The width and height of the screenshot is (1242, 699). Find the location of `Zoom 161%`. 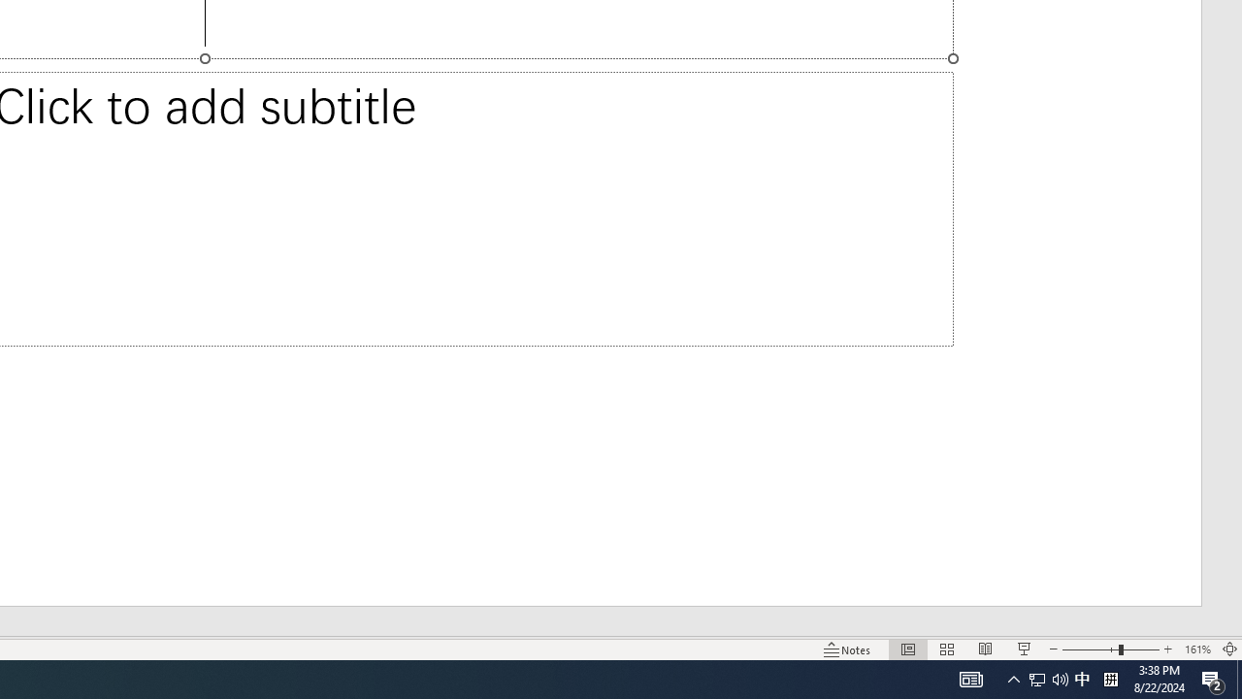

Zoom 161% is located at coordinates (1197, 649).